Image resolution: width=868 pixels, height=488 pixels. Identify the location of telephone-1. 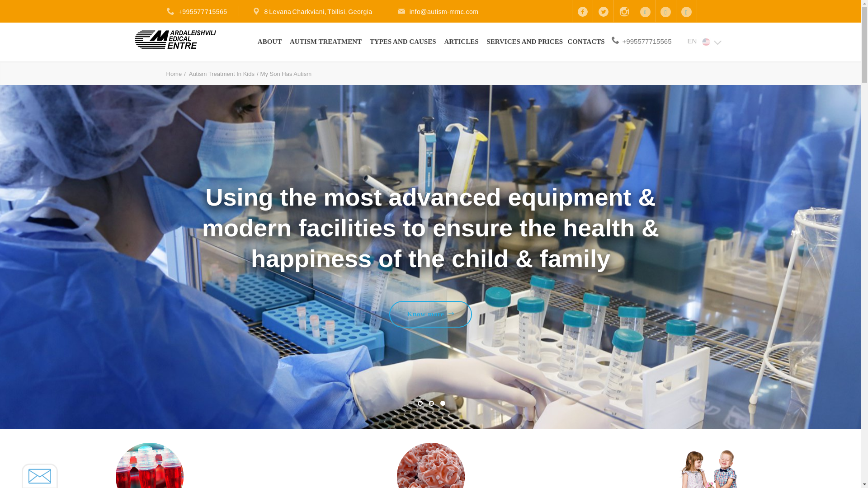
(171, 11).